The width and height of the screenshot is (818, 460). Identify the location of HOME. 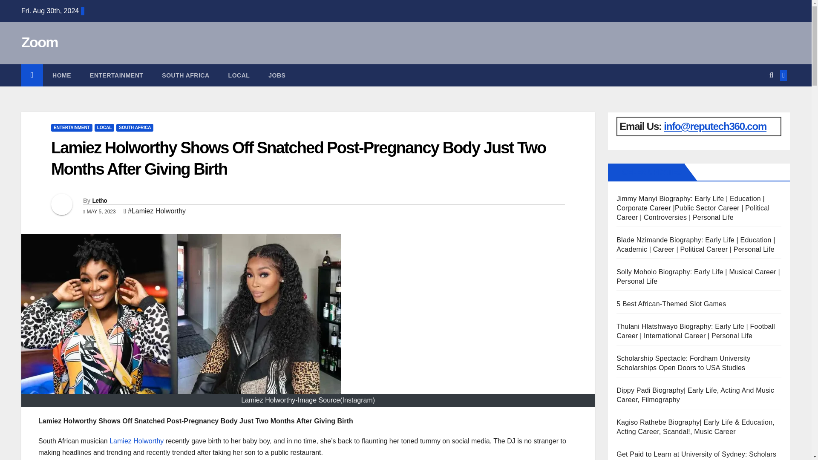
(61, 75).